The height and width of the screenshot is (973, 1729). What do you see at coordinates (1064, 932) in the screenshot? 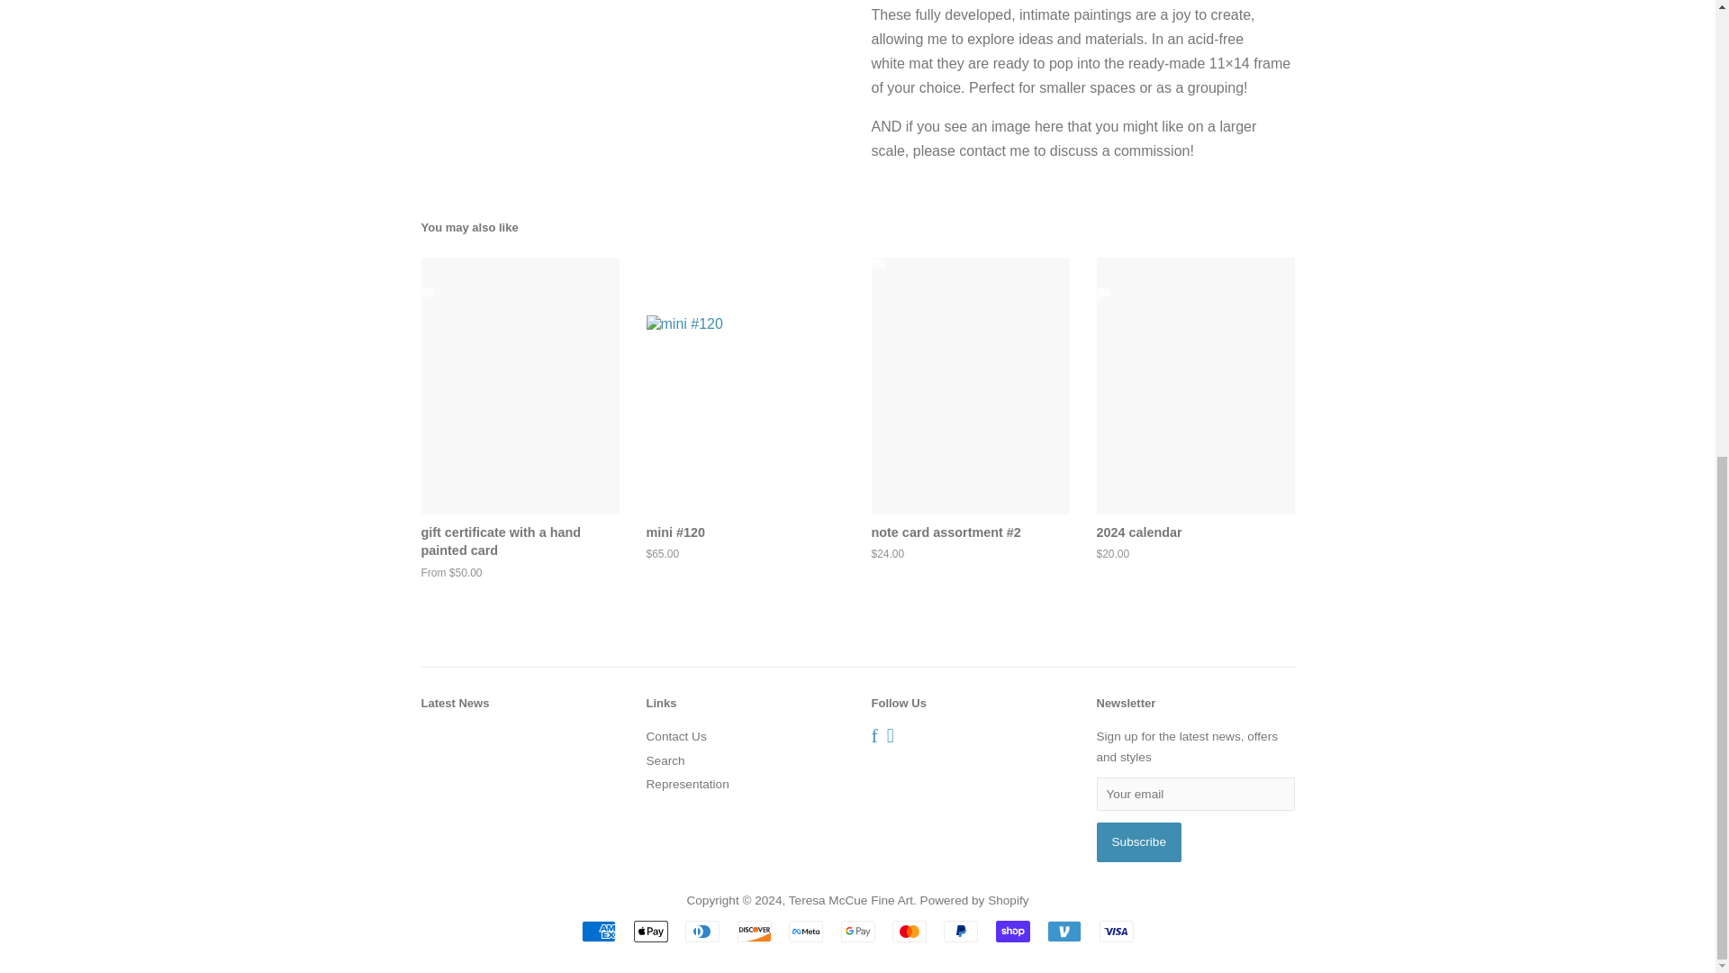
I see `Venmo` at bounding box center [1064, 932].